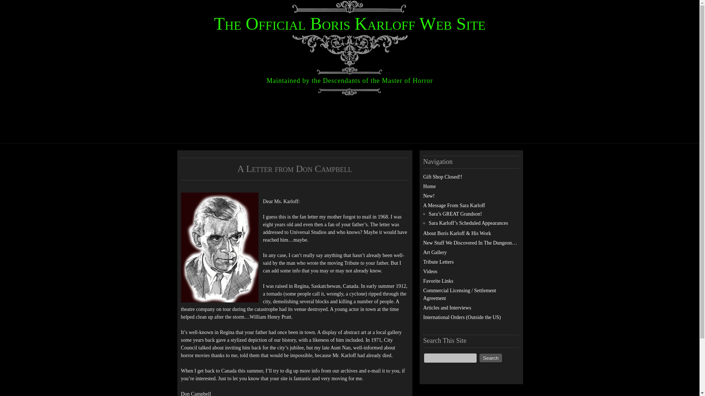 This screenshot has height=396, width=705. I want to click on Gift Shop Closed!!, so click(443, 177).